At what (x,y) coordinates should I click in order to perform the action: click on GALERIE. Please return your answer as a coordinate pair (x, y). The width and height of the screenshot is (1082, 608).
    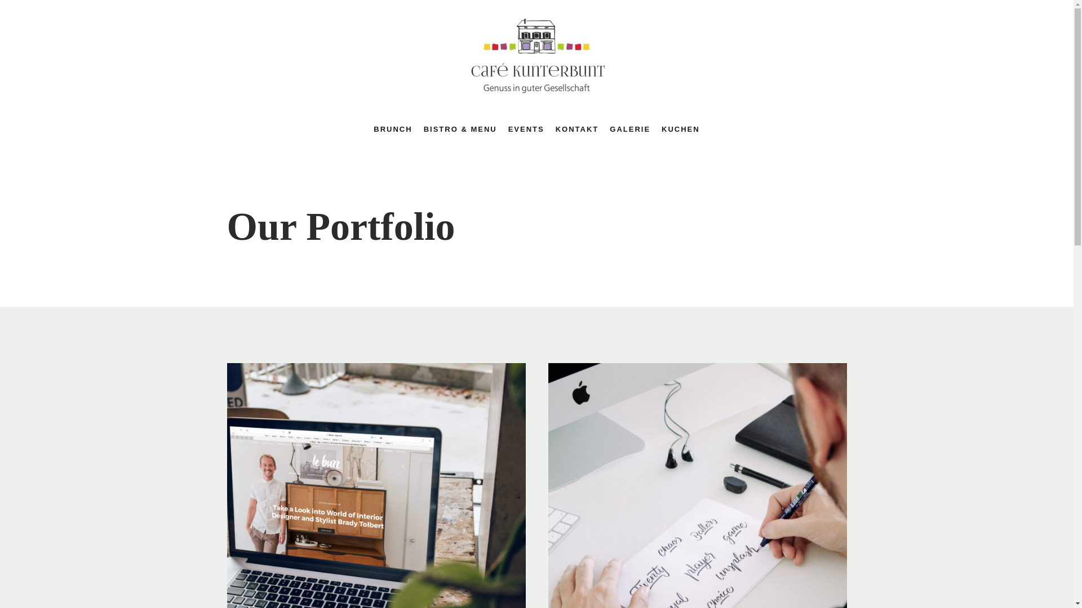
    Looking at the image, I should click on (630, 129).